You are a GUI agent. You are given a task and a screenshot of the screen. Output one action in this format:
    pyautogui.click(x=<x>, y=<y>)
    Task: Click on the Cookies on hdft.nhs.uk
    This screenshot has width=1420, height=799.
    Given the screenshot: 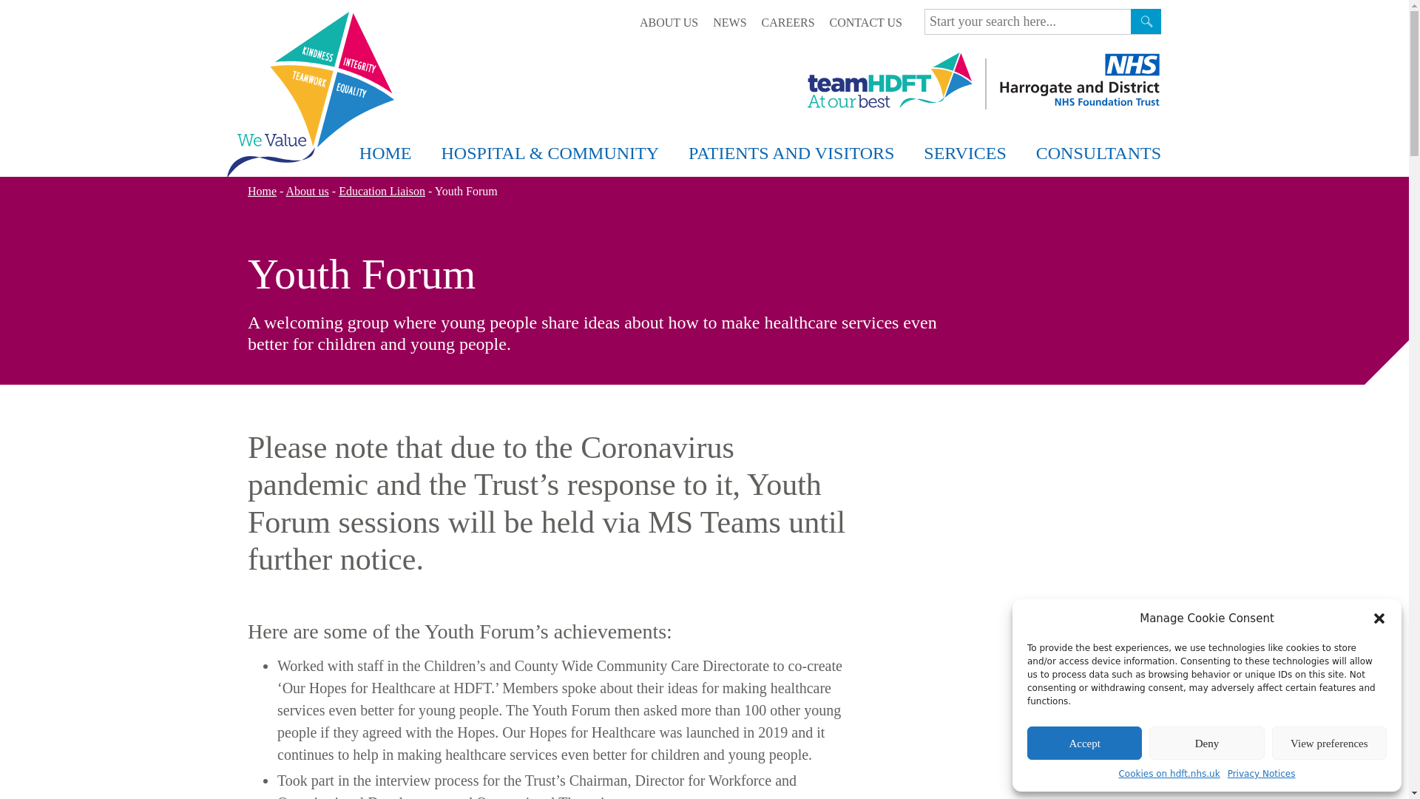 What is the action you would take?
    pyautogui.click(x=1169, y=774)
    